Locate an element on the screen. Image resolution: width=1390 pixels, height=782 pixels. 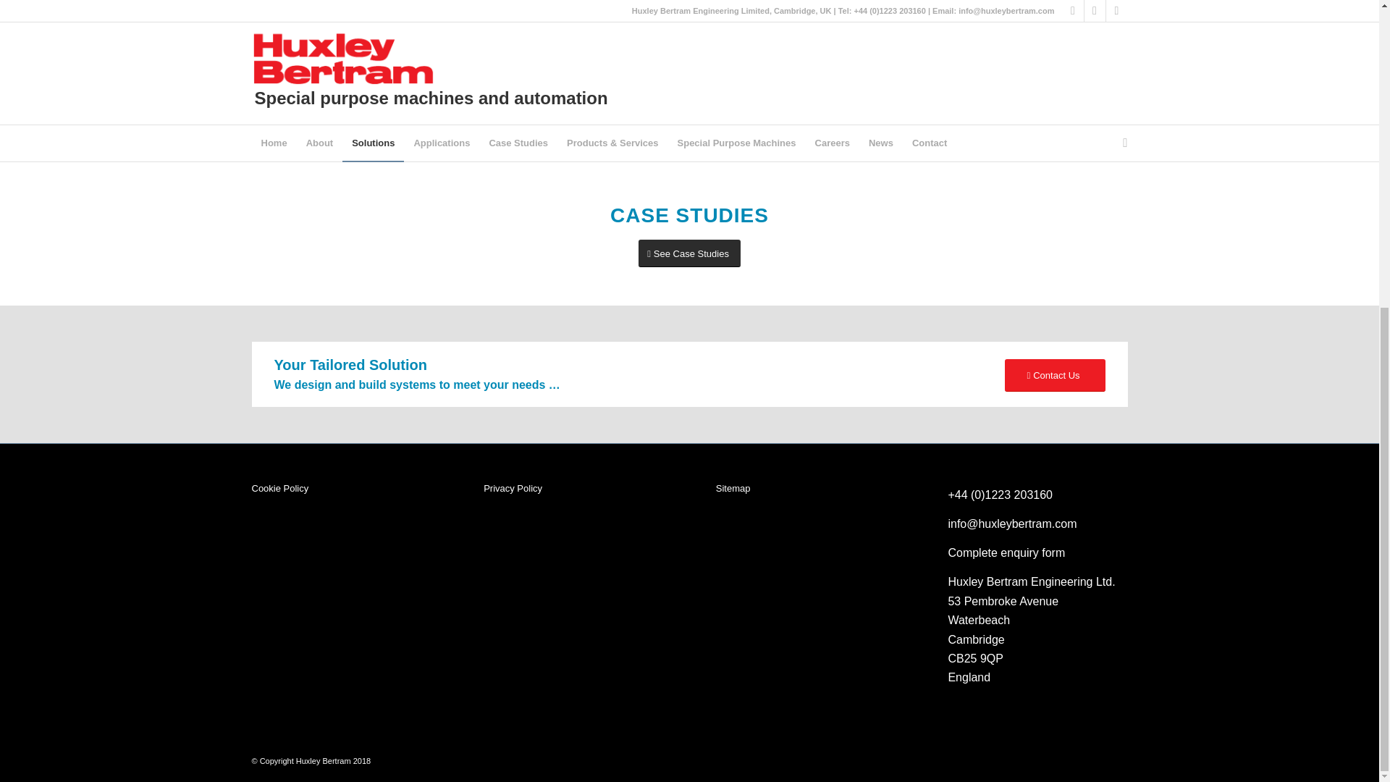
Complete enquiry form is located at coordinates (1006, 552).